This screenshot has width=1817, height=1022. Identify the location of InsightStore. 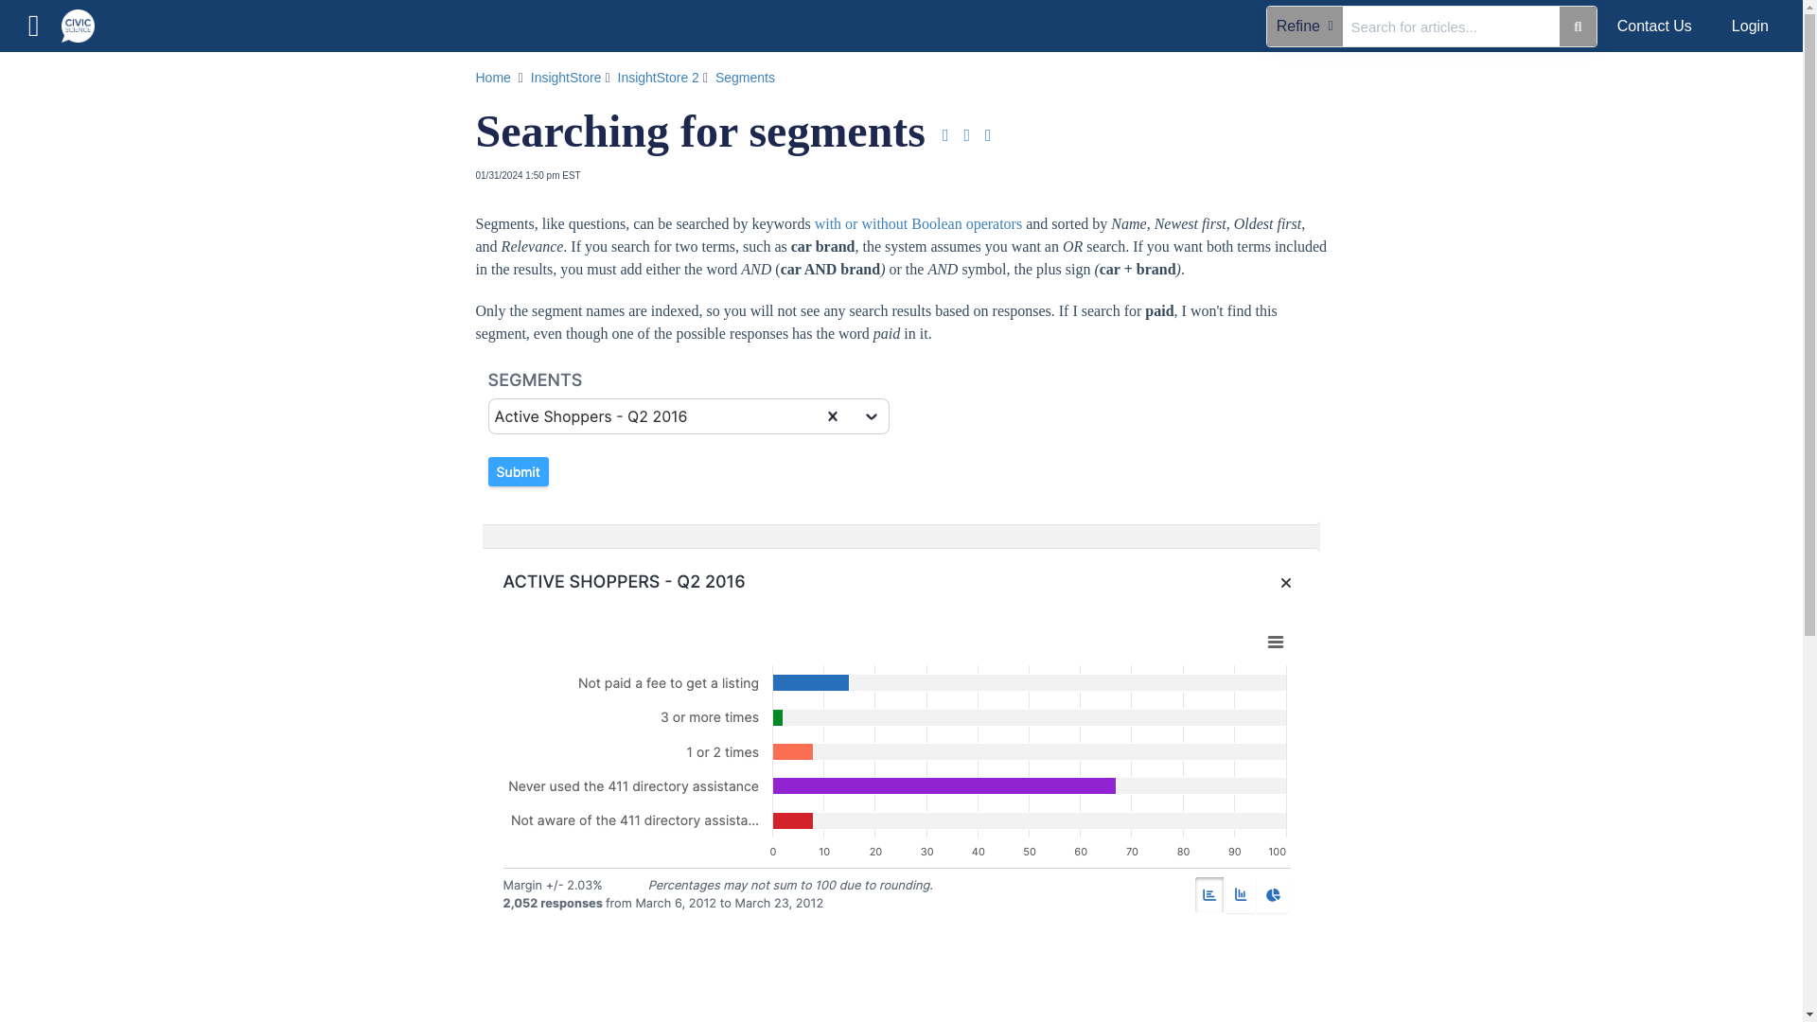
(568, 78).